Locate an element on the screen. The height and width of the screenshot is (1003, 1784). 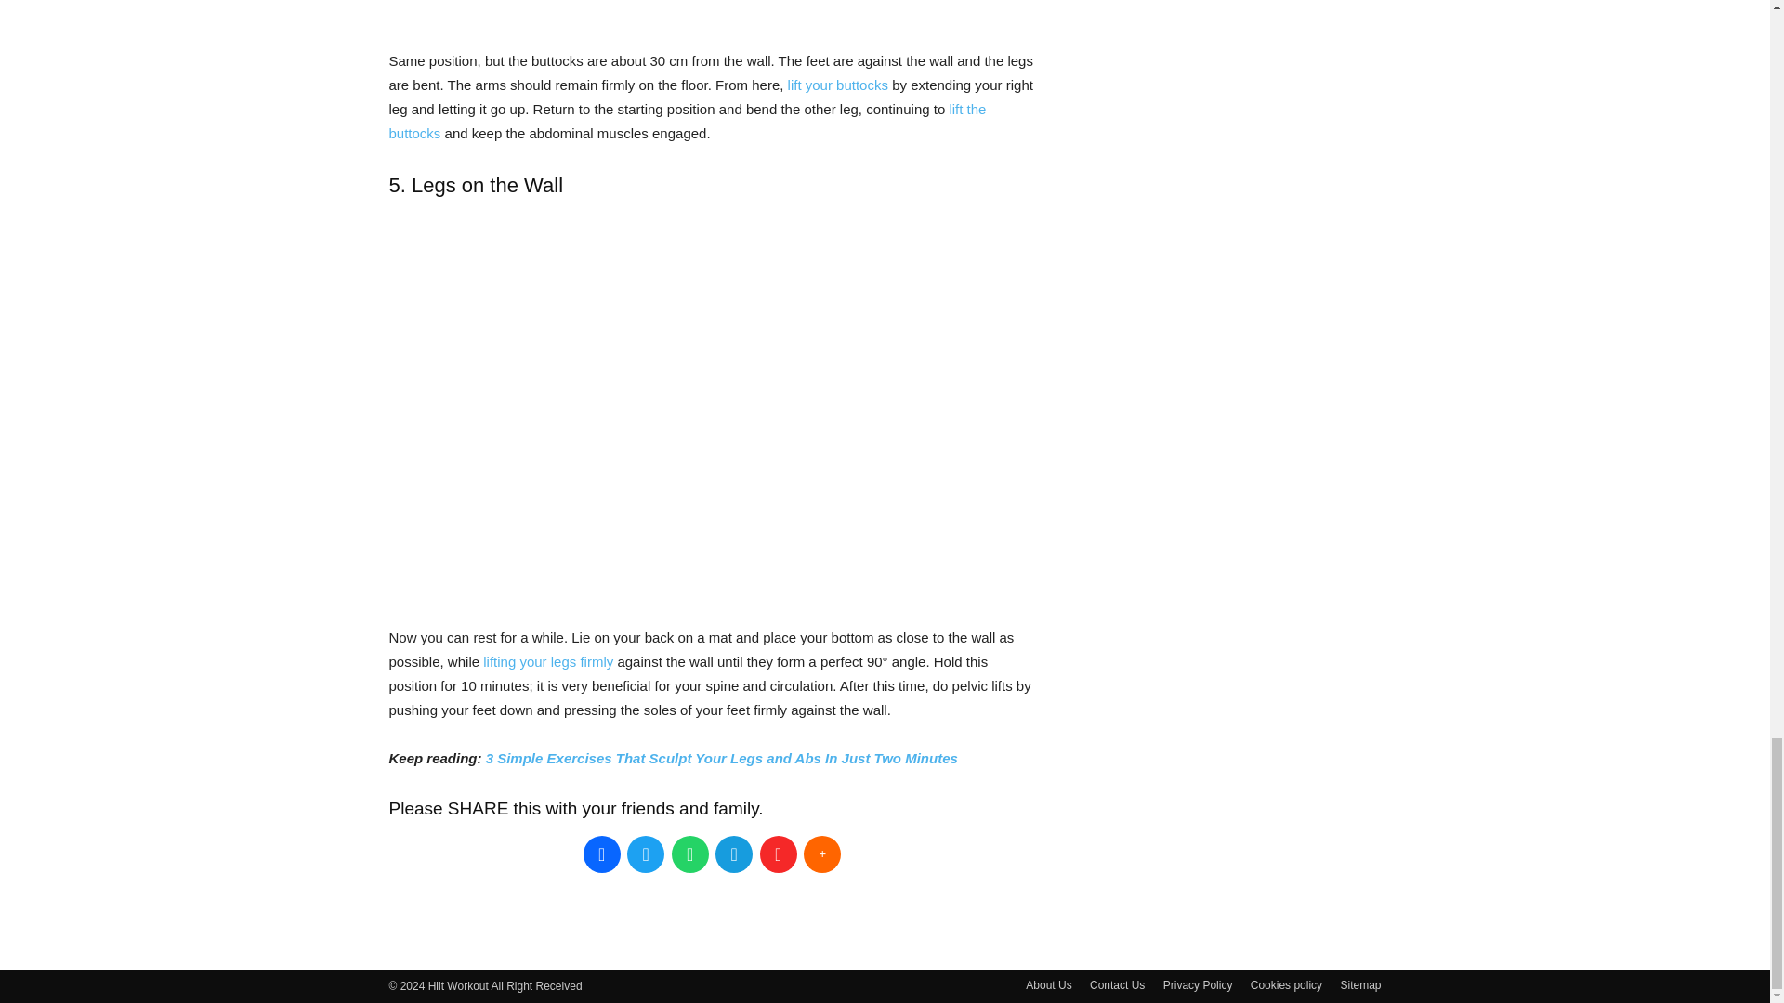
lift your buttocks is located at coordinates (838, 85).